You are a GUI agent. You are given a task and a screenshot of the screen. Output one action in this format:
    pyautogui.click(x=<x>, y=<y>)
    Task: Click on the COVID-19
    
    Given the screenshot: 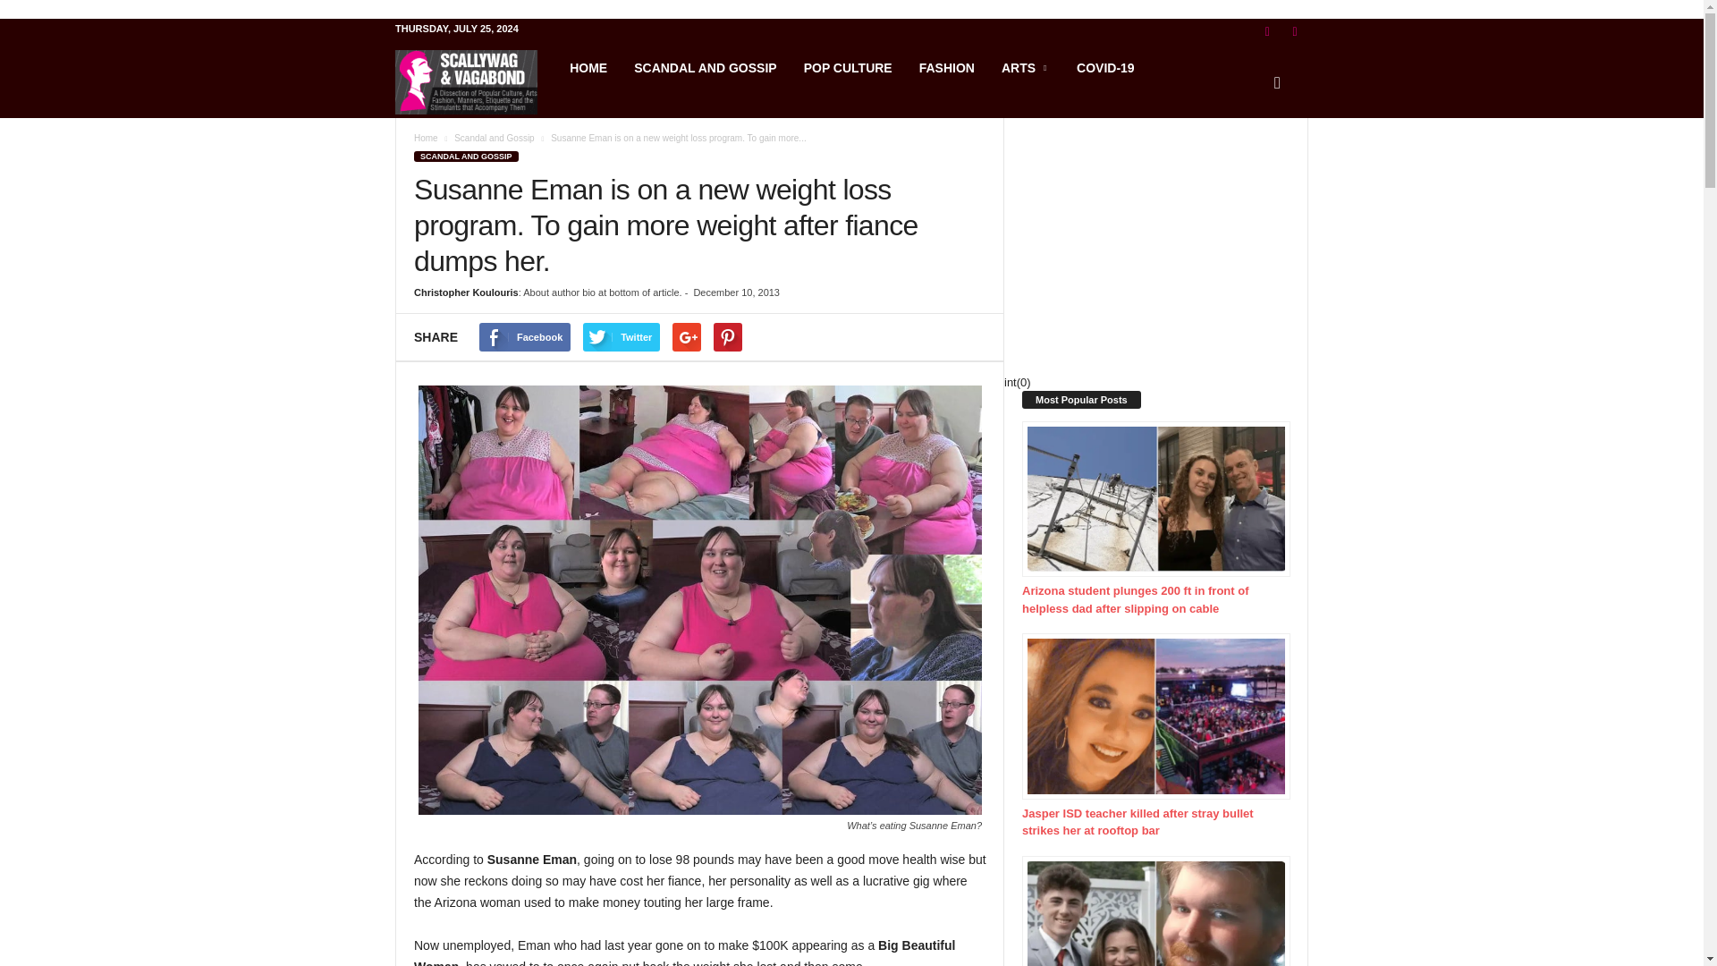 What is the action you would take?
    pyautogui.click(x=1105, y=68)
    